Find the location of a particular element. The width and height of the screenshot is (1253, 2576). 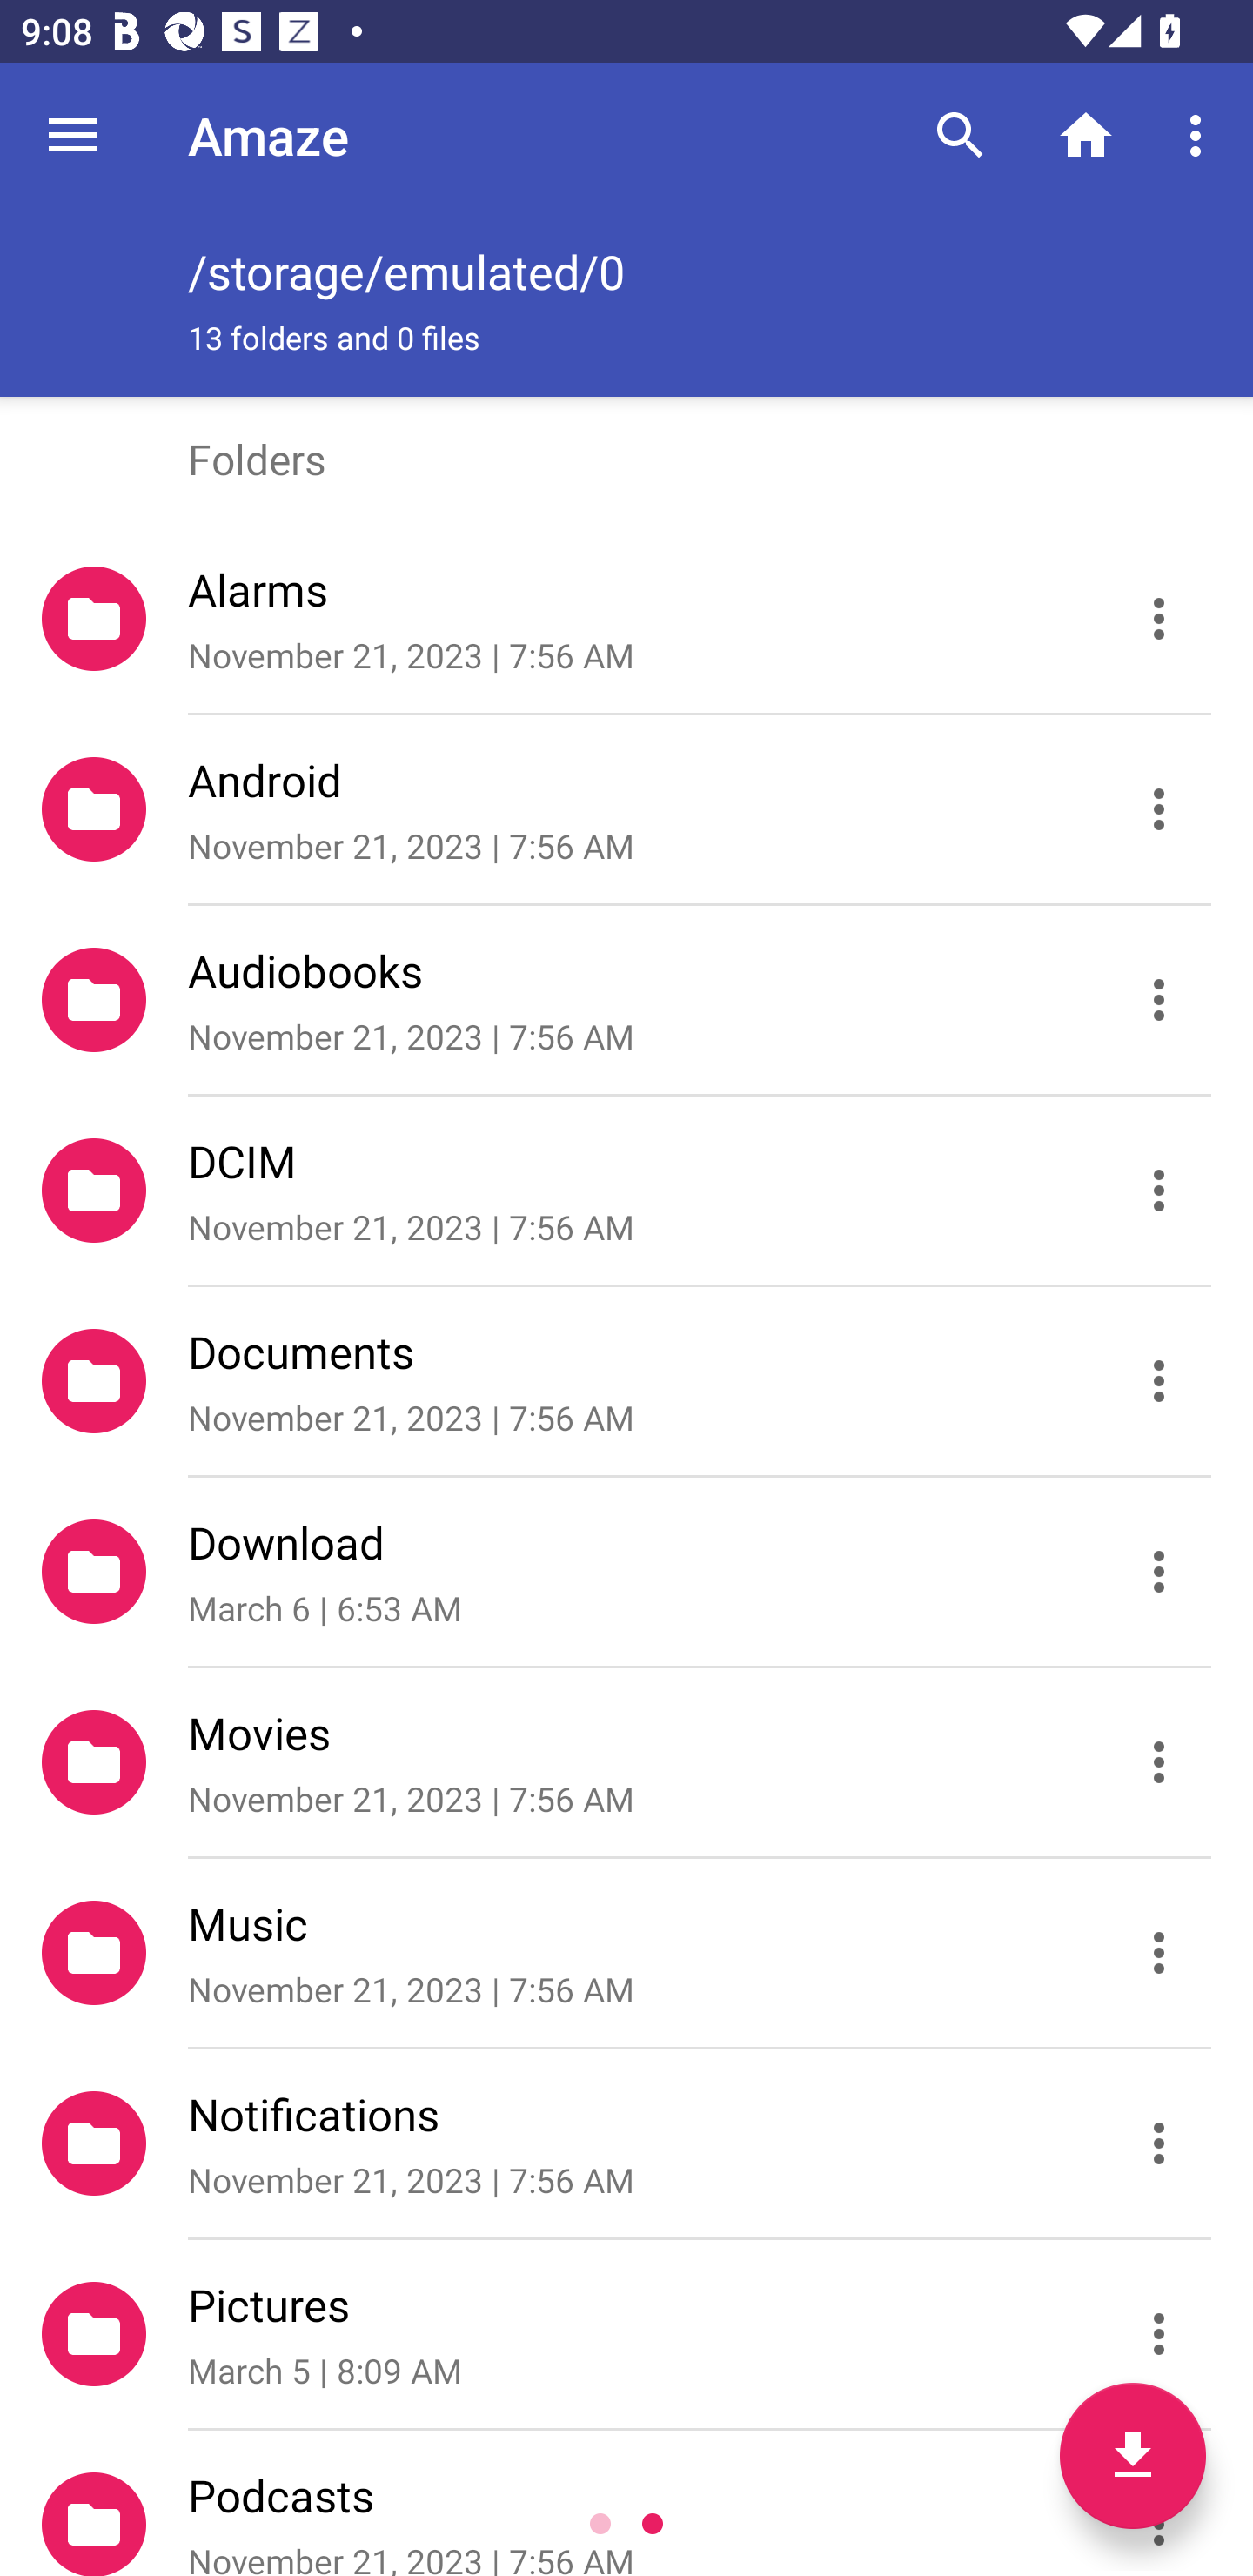

Alarms November 21, 2023 | 7:56 AM is located at coordinates (626, 619).